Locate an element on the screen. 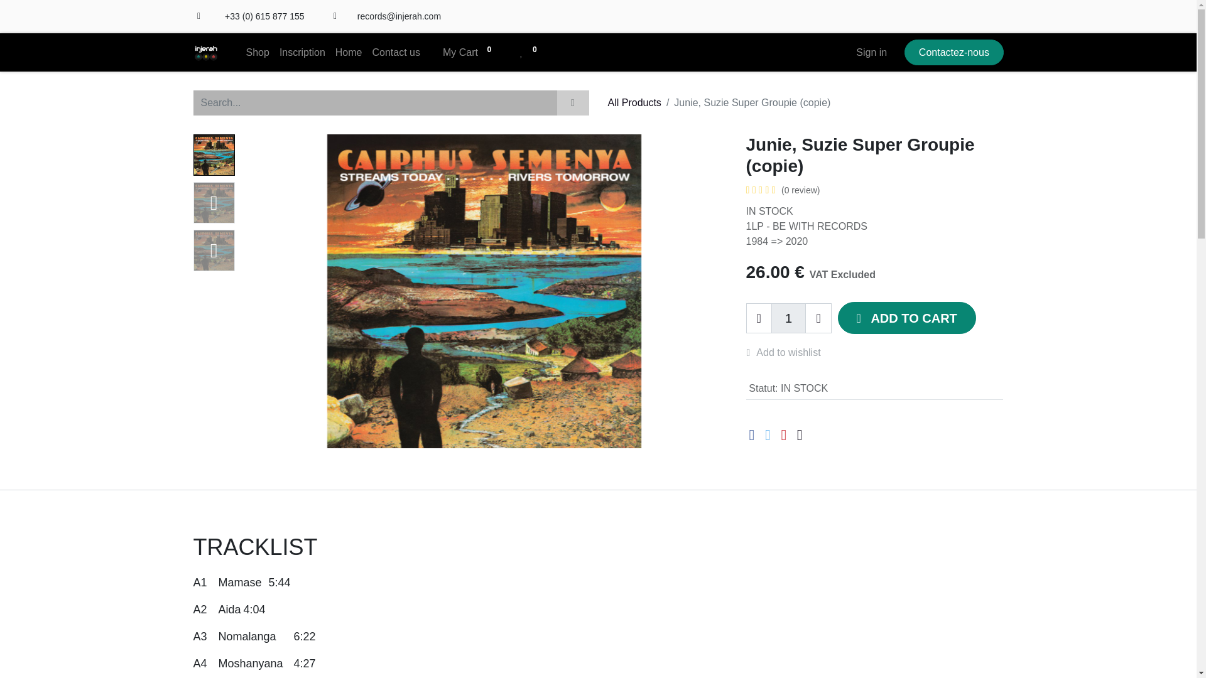 This screenshot has height=678, width=1206. Contact us is located at coordinates (395, 52).